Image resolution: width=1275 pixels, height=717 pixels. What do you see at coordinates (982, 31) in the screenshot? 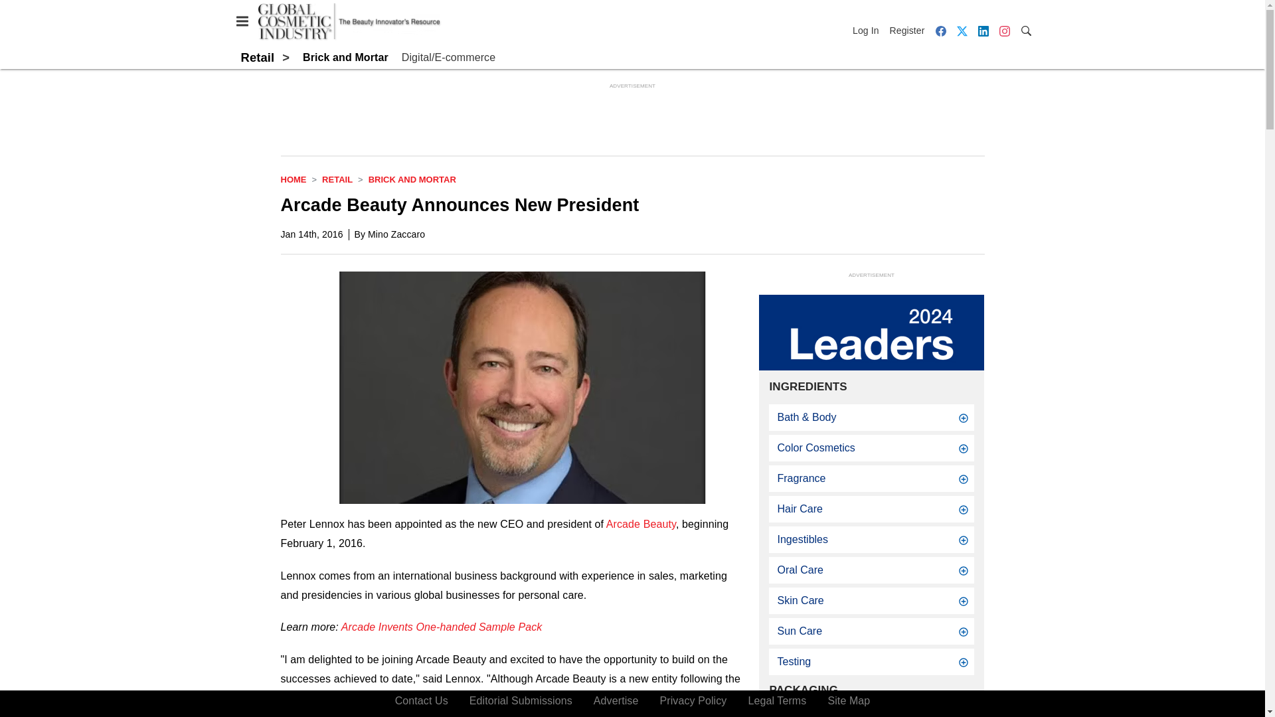
I see `LinkedIn icon` at bounding box center [982, 31].